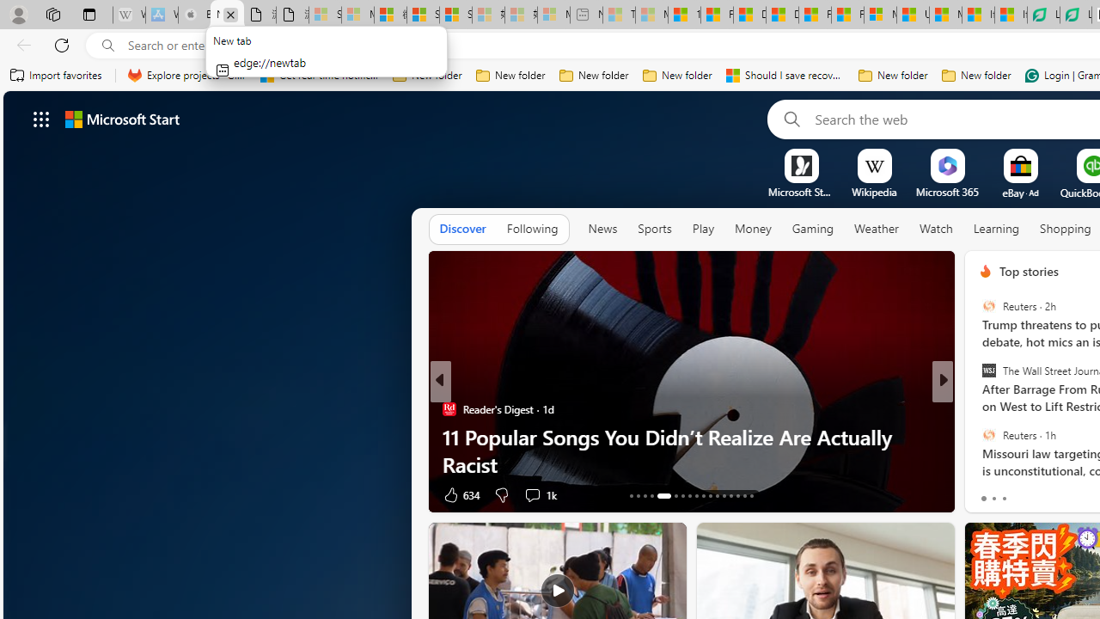 The image size is (1100, 619). Describe the element at coordinates (984, 493) in the screenshot. I see `1 Like` at that location.